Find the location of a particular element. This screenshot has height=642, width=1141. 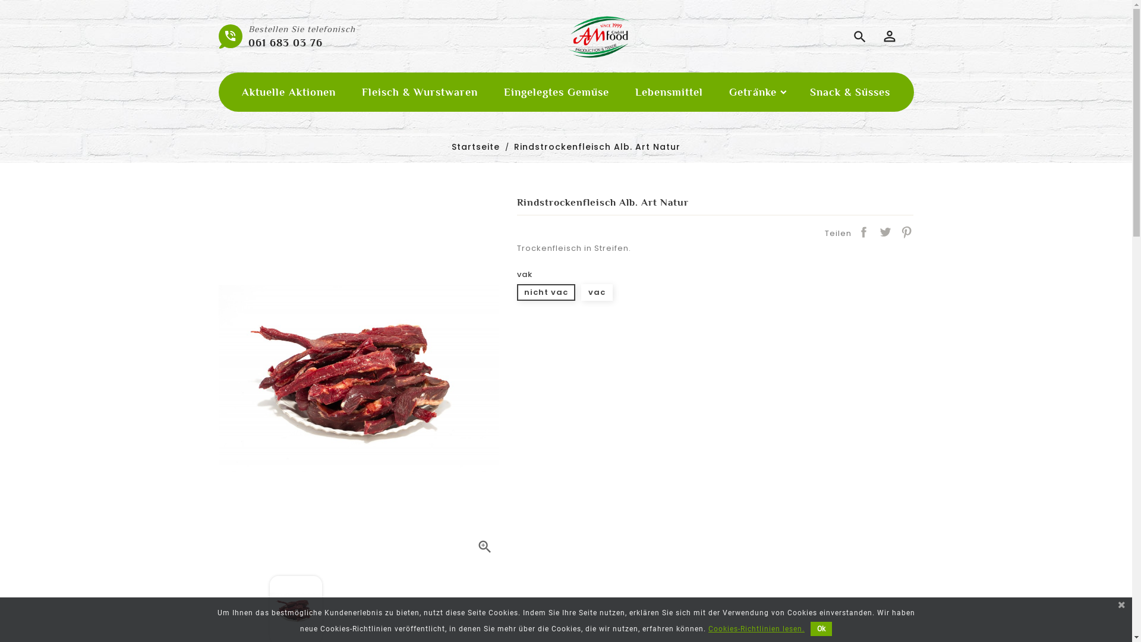

Cookies-Richtlinien lesen. is located at coordinates (757, 628).